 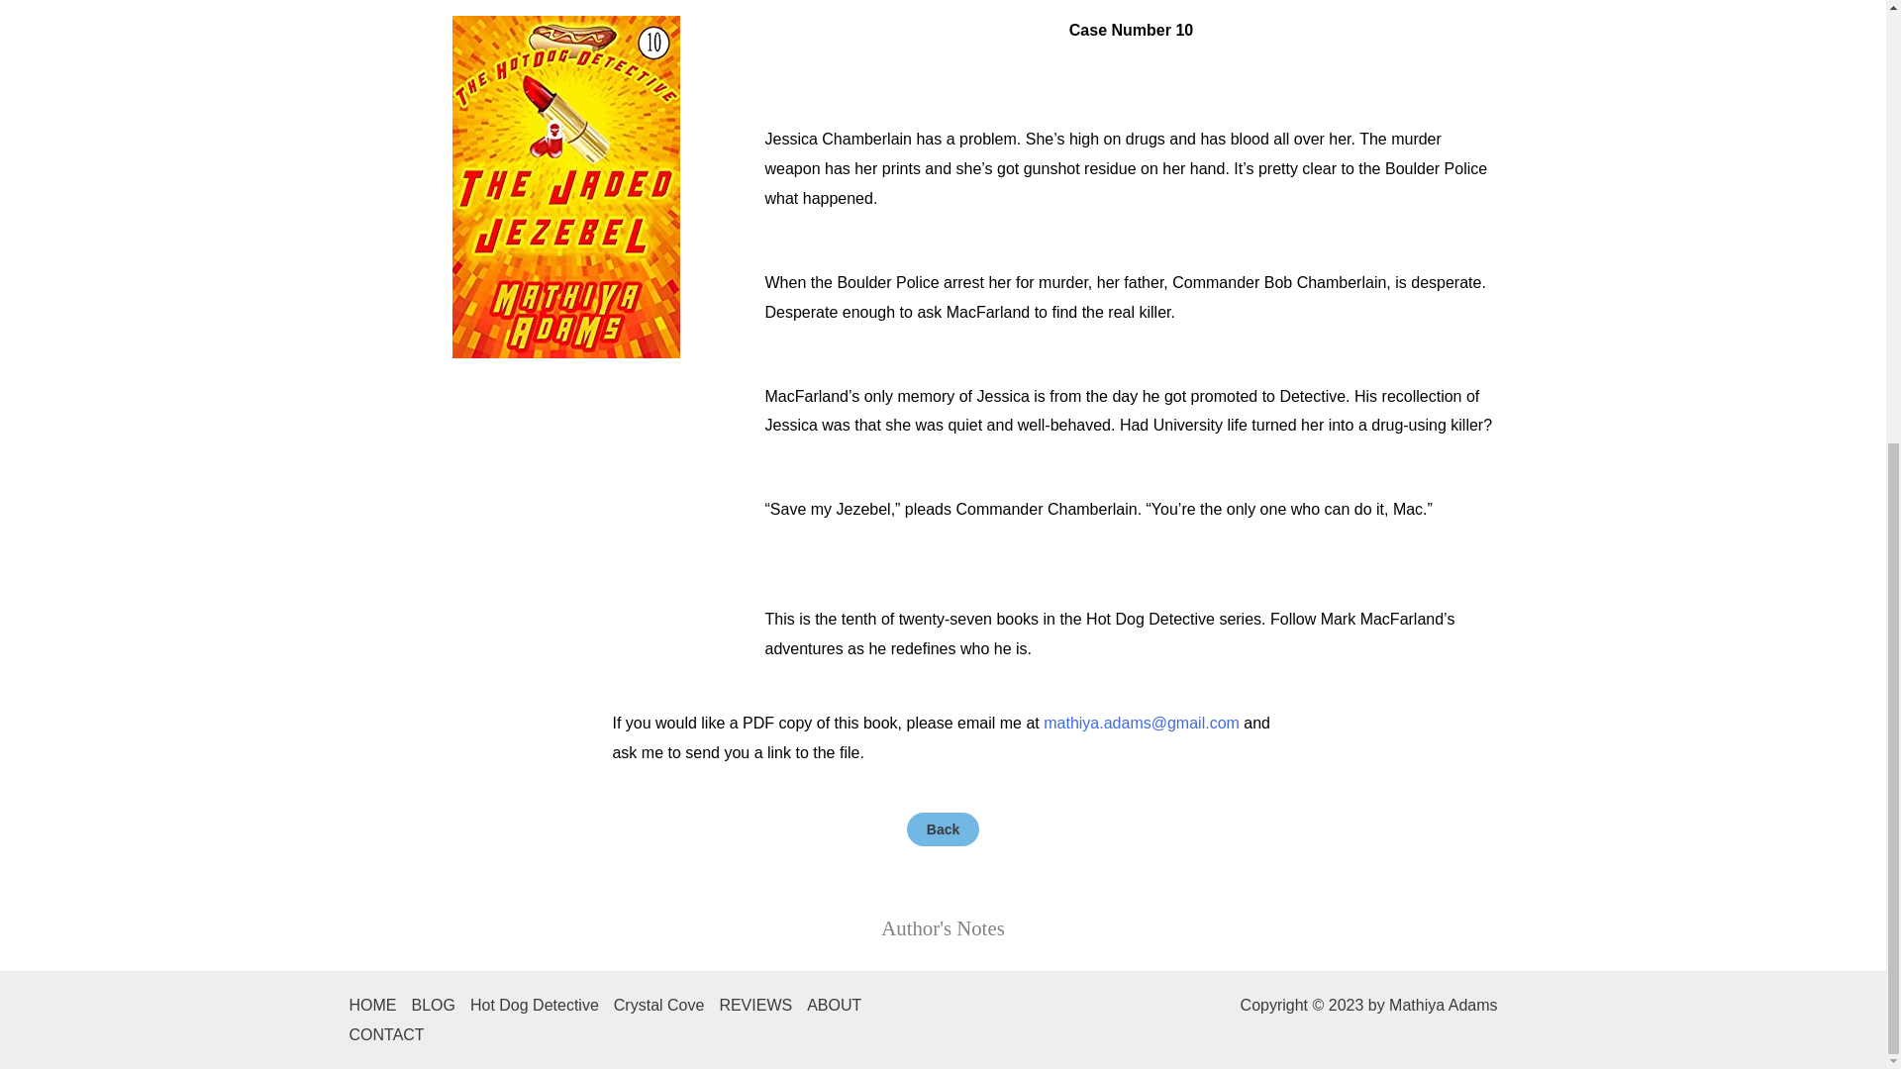 What do you see at coordinates (667, 1006) in the screenshot?
I see `Crystal Cove` at bounding box center [667, 1006].